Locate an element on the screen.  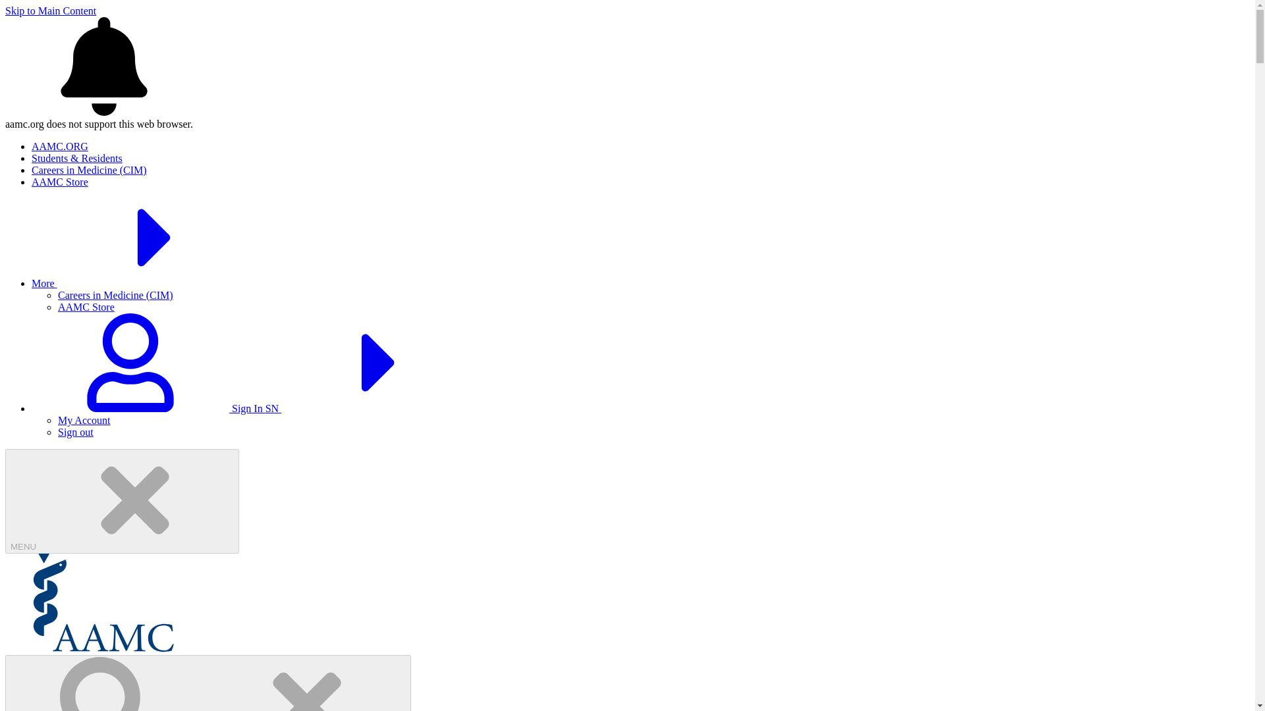
AAMC Store is located at coordinates (86, 307).